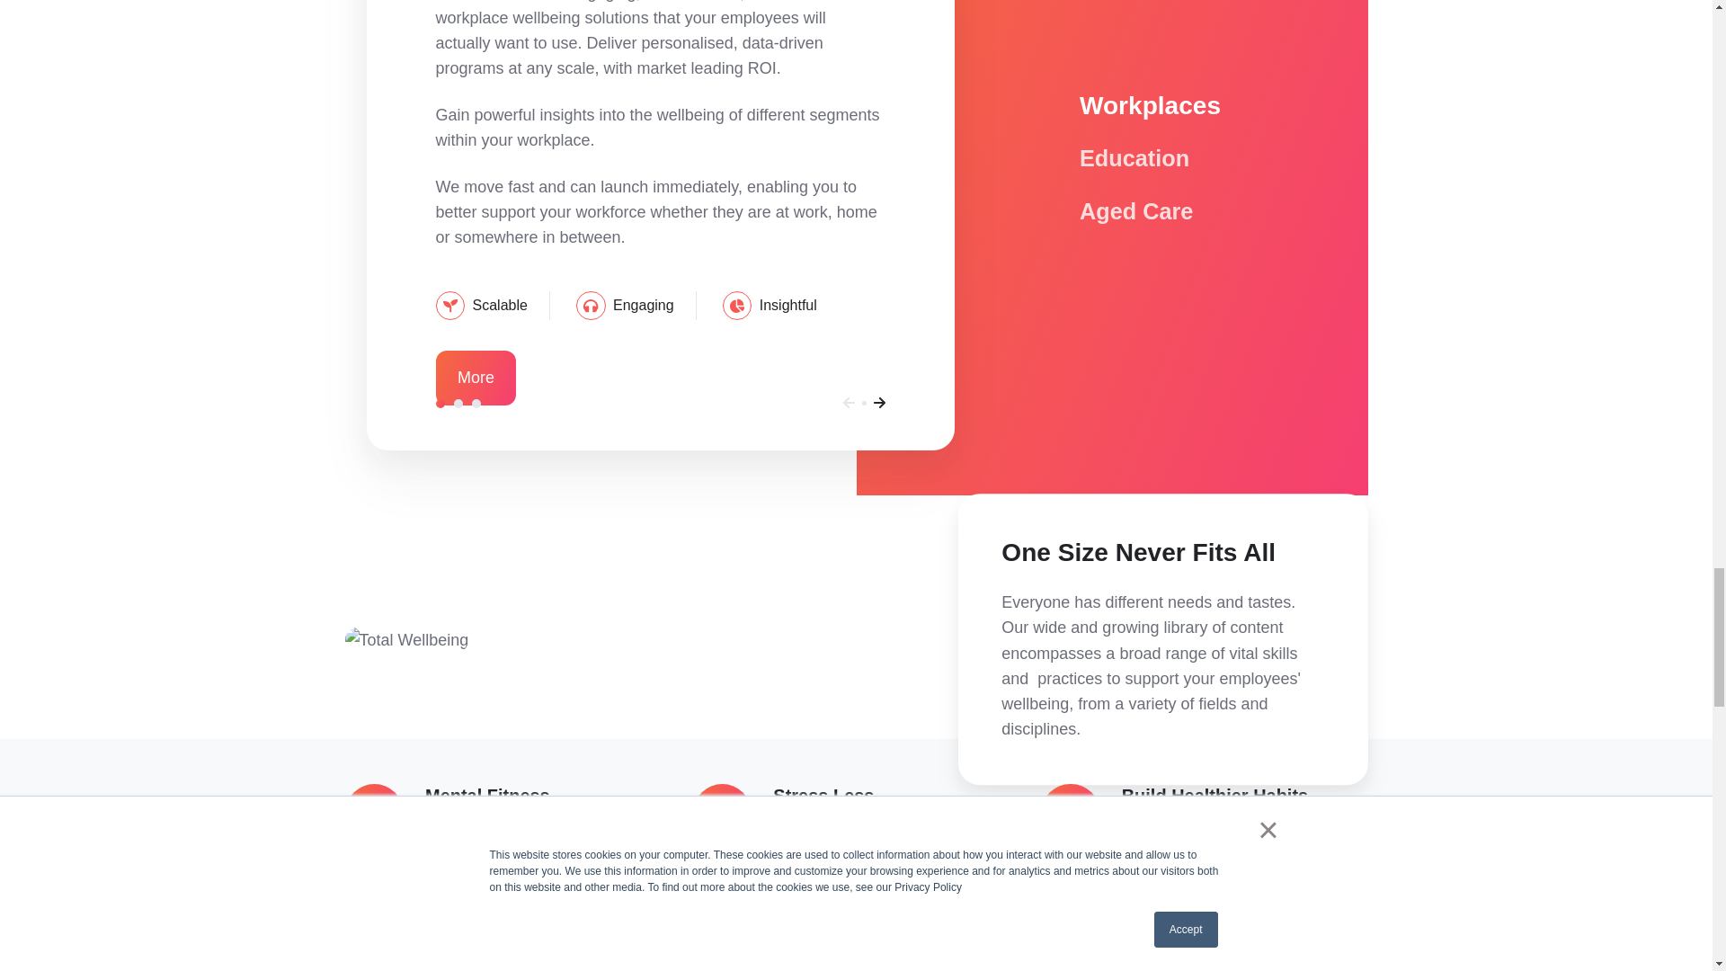 This screenshot has width=1726, height=971. What do you see at coordinates (1150, 106) in the screenshot?
I see `Workplaces` at bounding box center [1150, 106].